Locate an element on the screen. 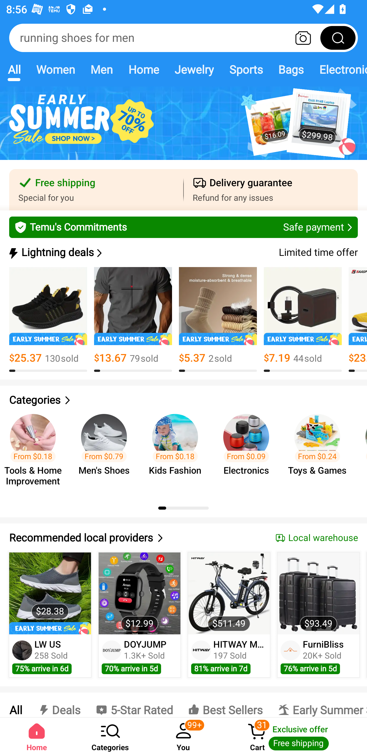 The width and height of the screenshot is (367, 755). Categories is located at coordinates (110, 736).